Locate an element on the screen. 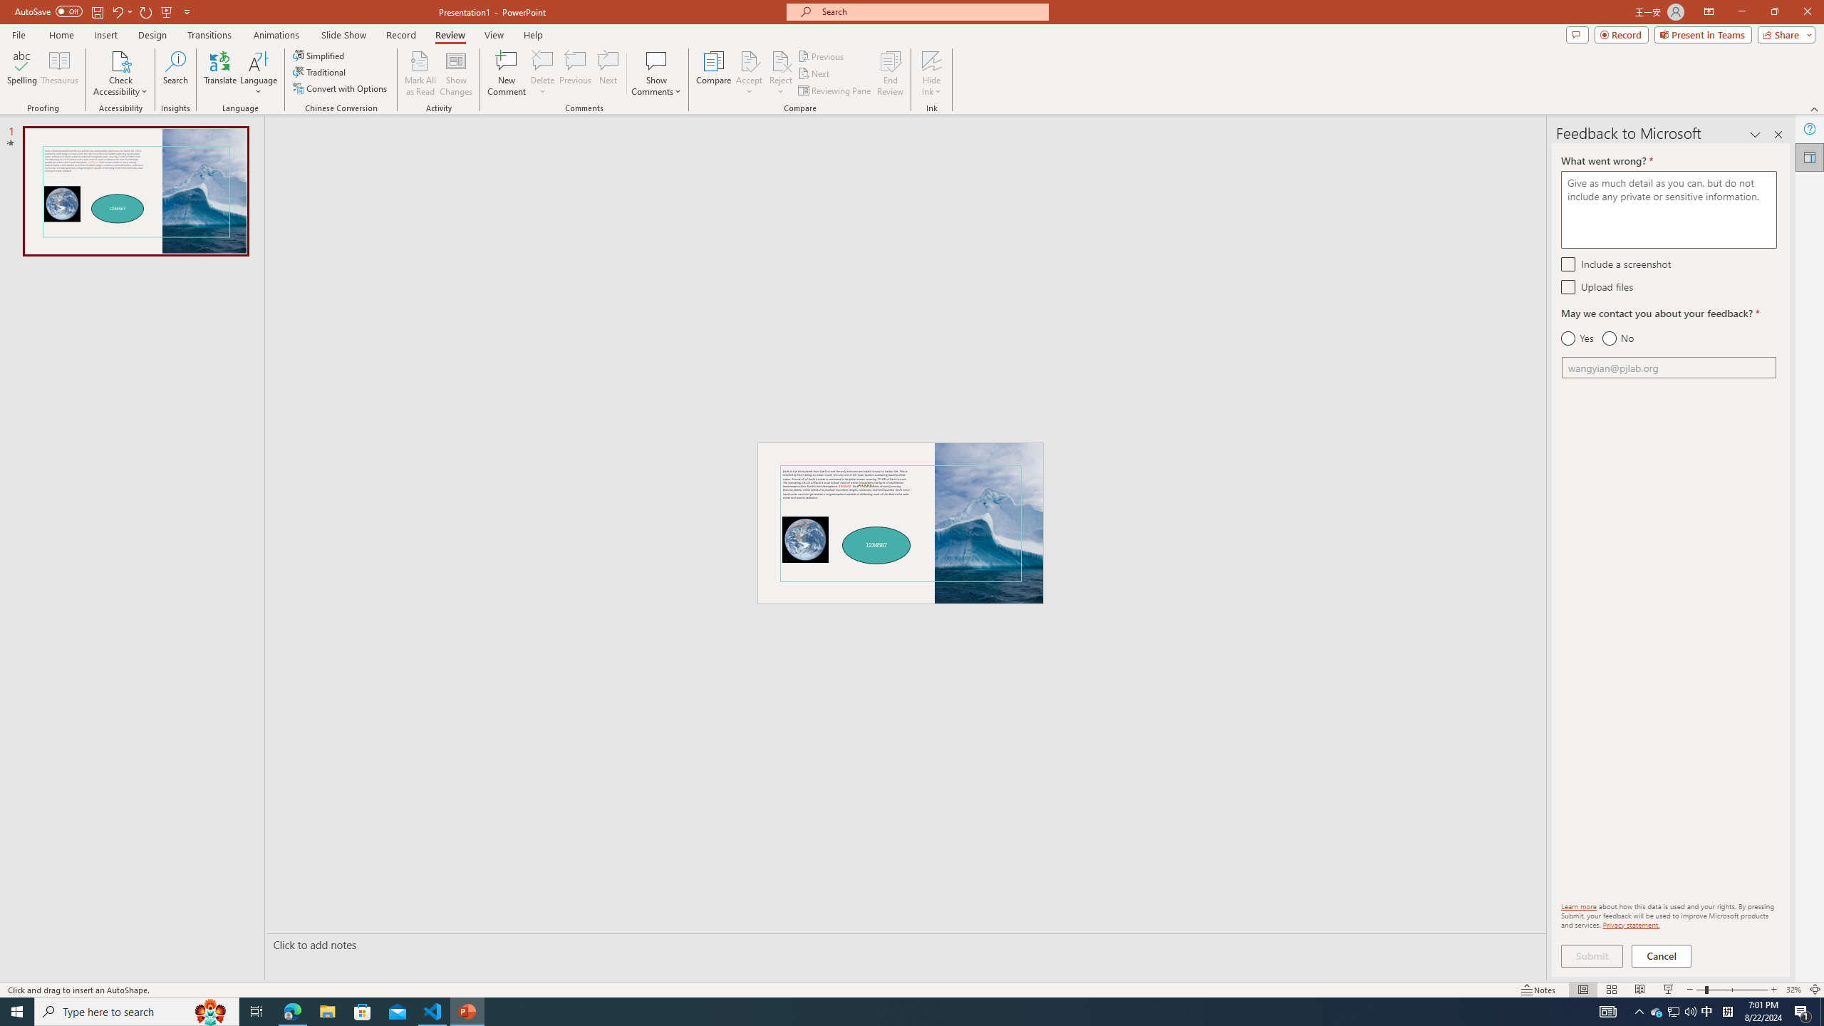 The width and height of the screenshot is (1824, 1026). Present in Teams is located at coordinates (1703, 34).